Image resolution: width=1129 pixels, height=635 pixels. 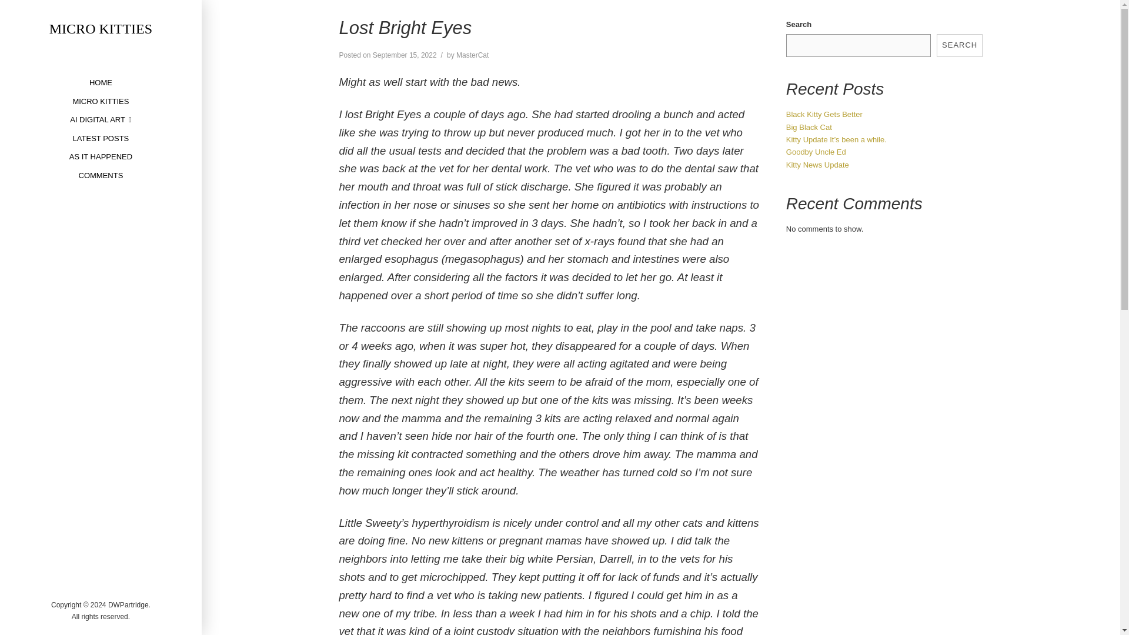 I want to click on AS IT HAPPENED, so click(x=101, y=156).